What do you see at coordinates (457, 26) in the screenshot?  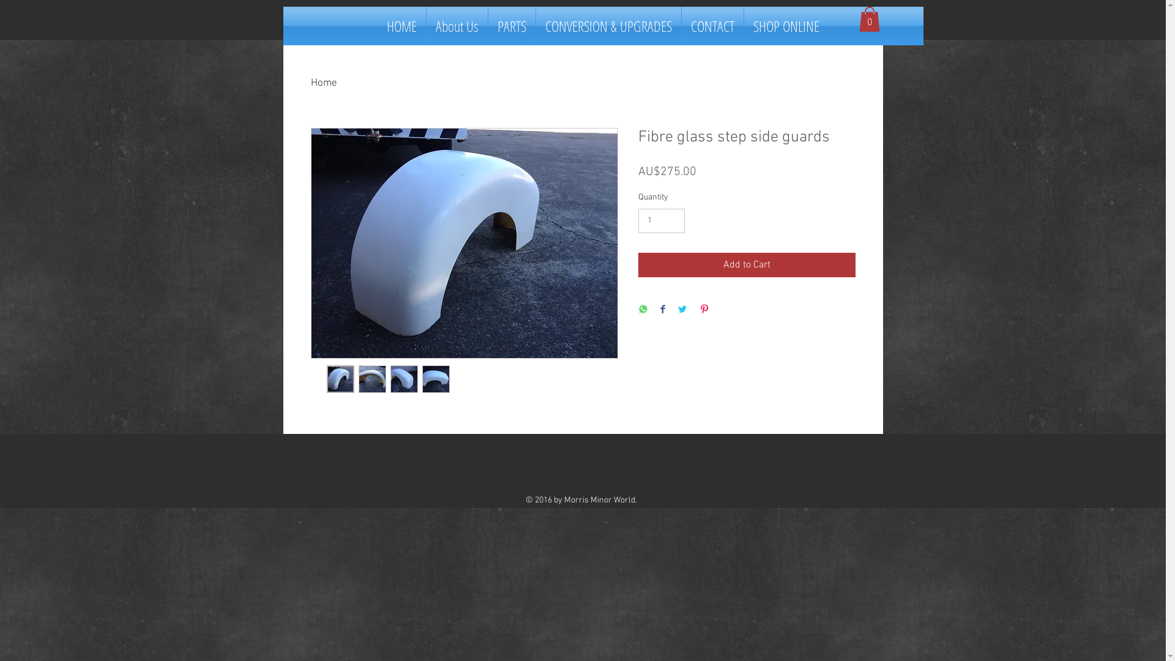 I see `About Us` at bounding box center [457, 26].